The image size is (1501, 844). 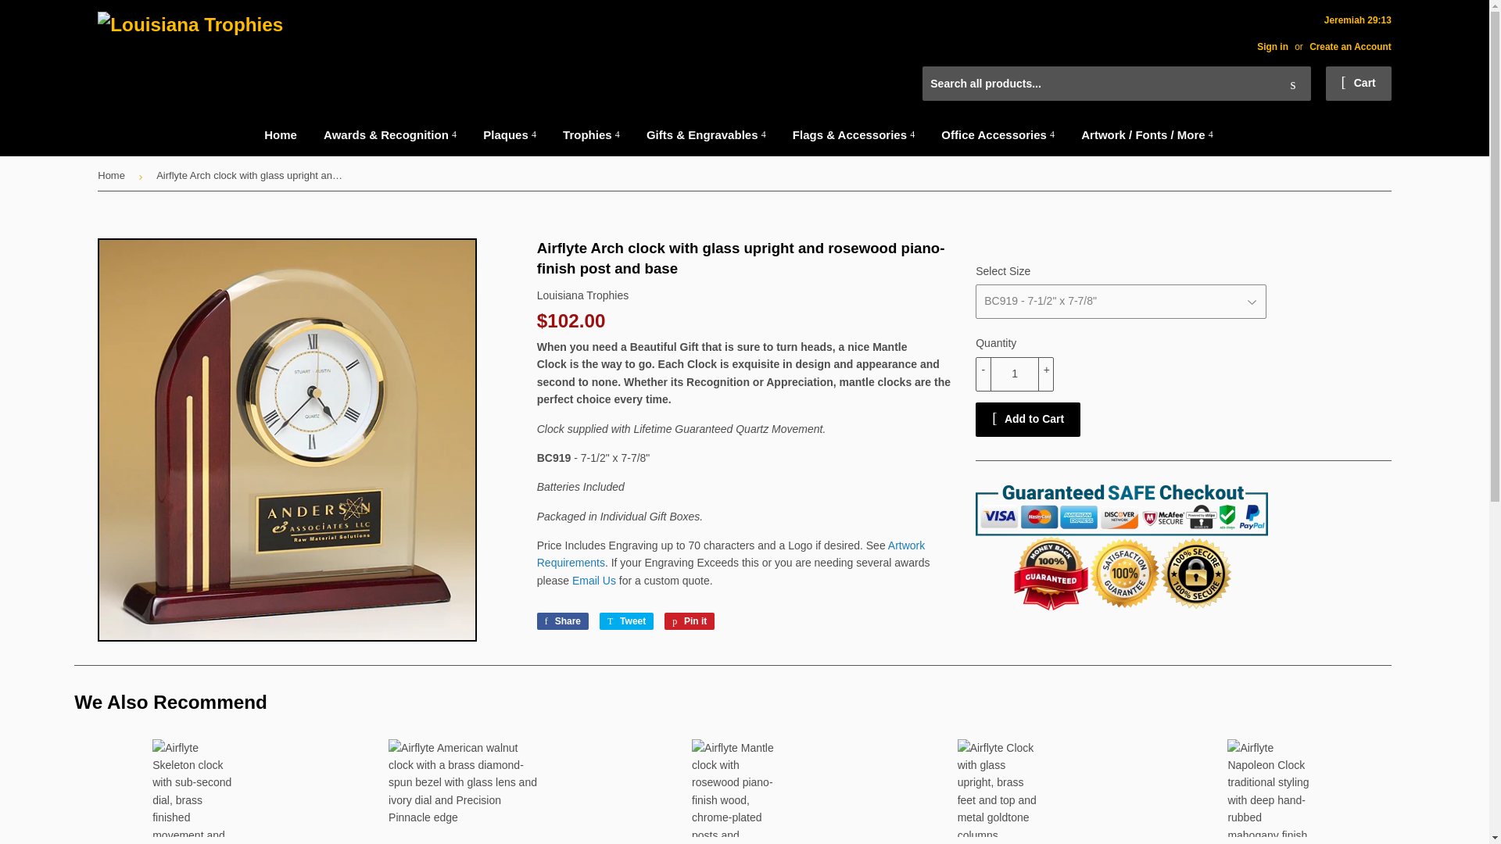 I want to click on 1, so click(x=1015, y=374).